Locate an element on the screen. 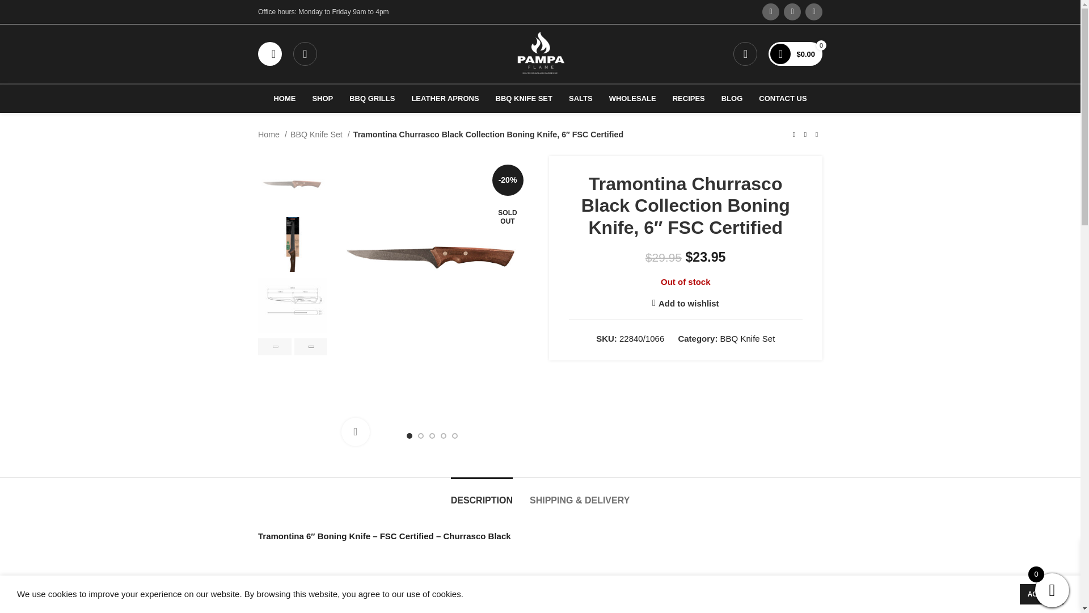 The height and width of the screenshot is (613, 1089). HOME is located at coordinates (285, 99).